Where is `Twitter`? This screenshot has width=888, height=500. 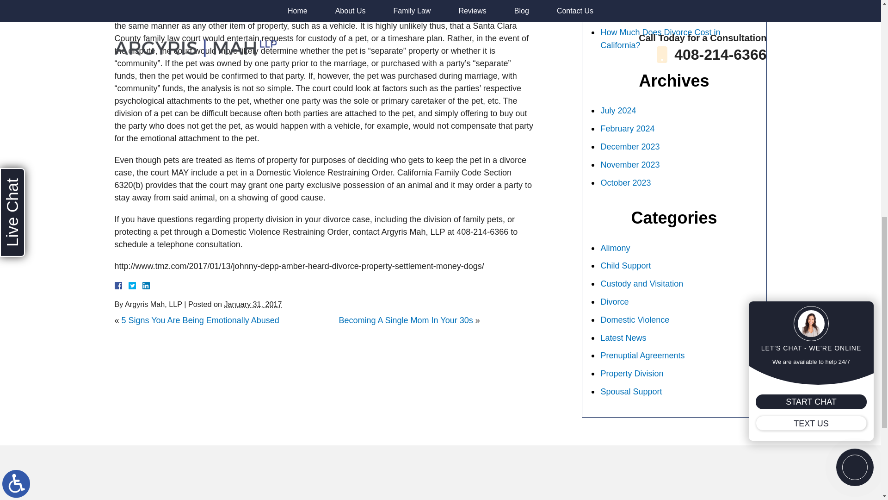 Twitter is located at coordinates (136, 286).